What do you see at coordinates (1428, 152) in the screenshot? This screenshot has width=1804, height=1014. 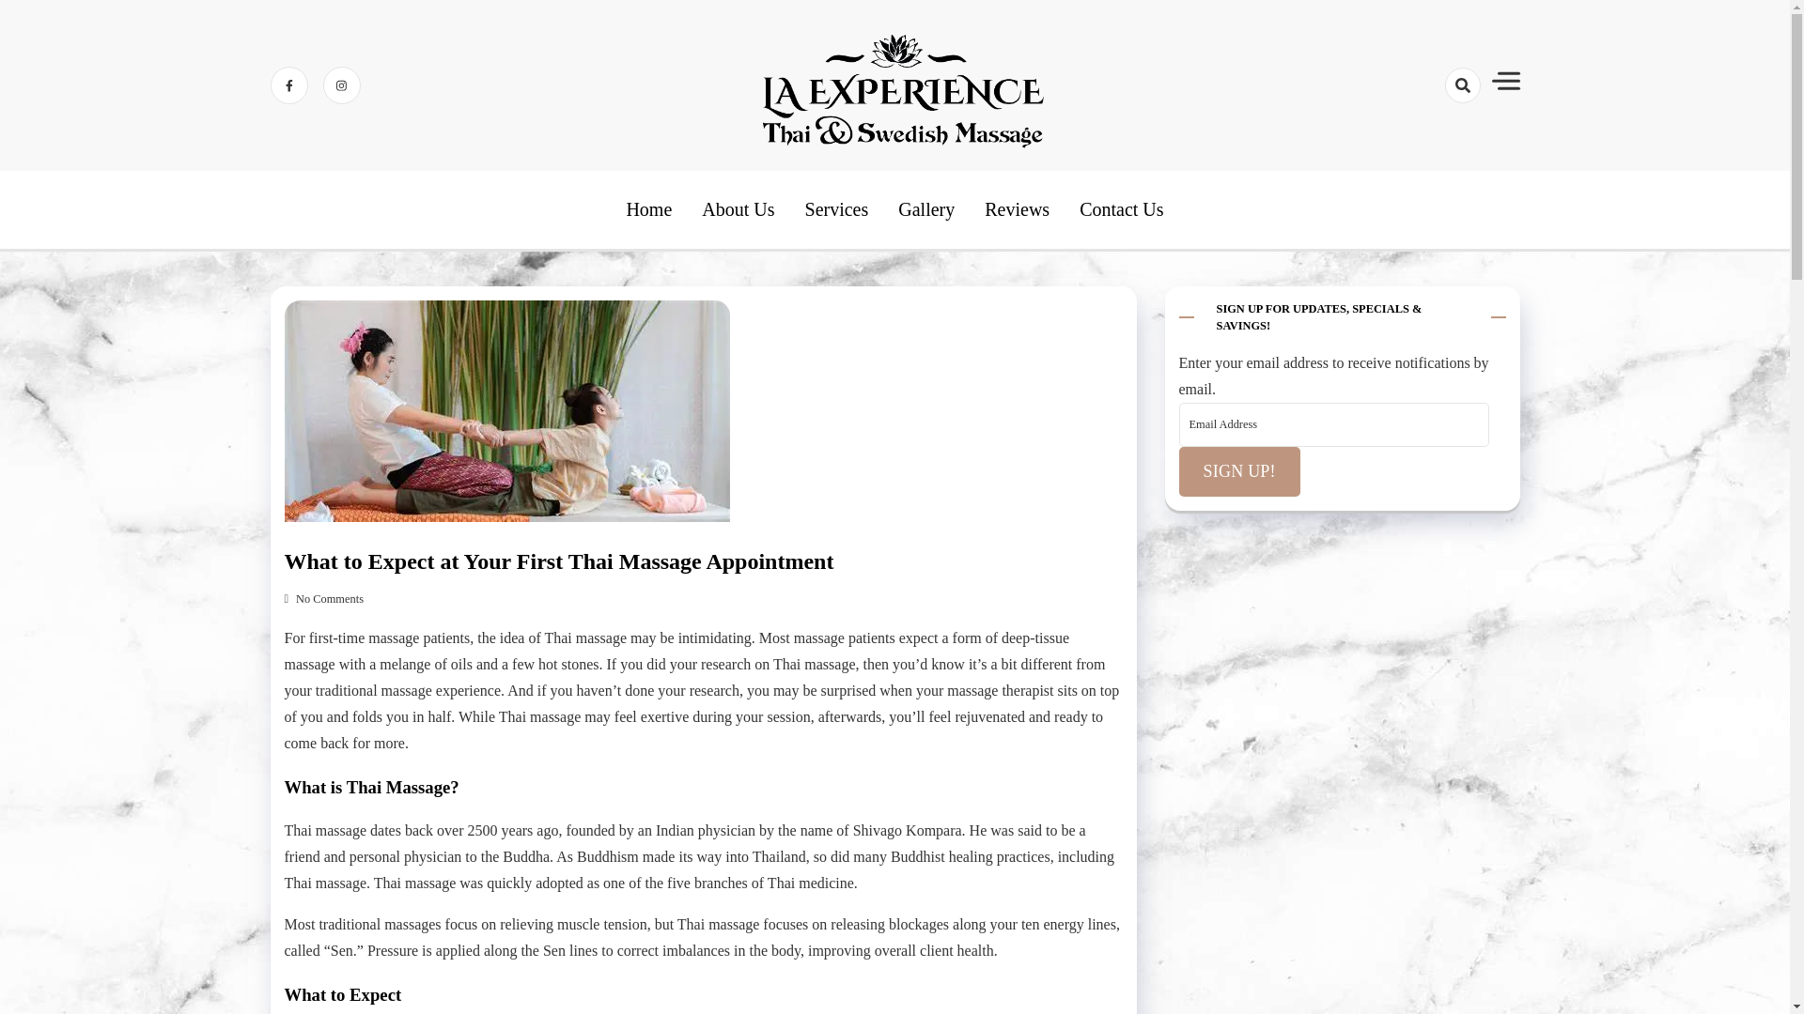 I see `Search` at bounding box center [1428, 152].